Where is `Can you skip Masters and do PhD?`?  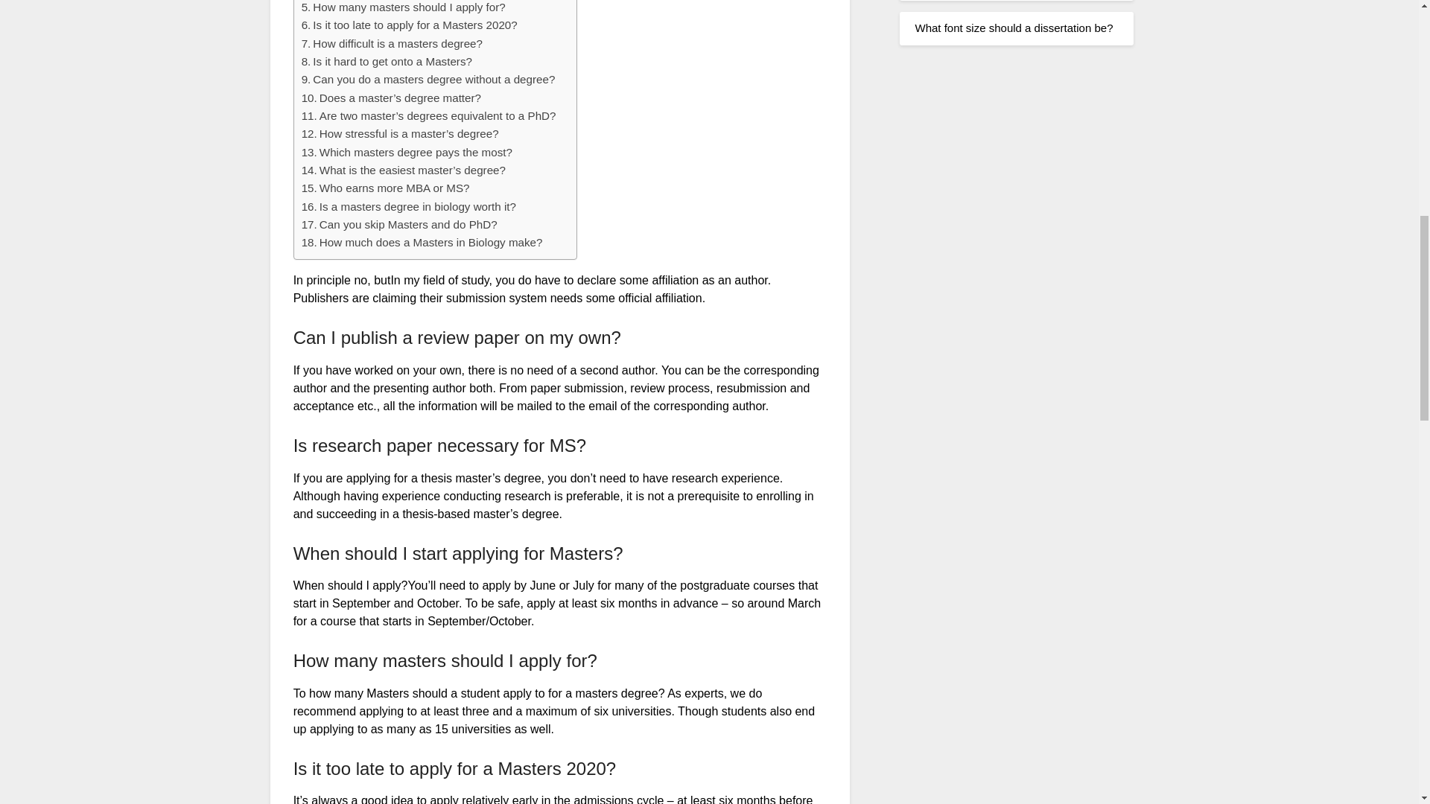 Can you skip Masters and do PhD? is located at coordinates (399, 225).